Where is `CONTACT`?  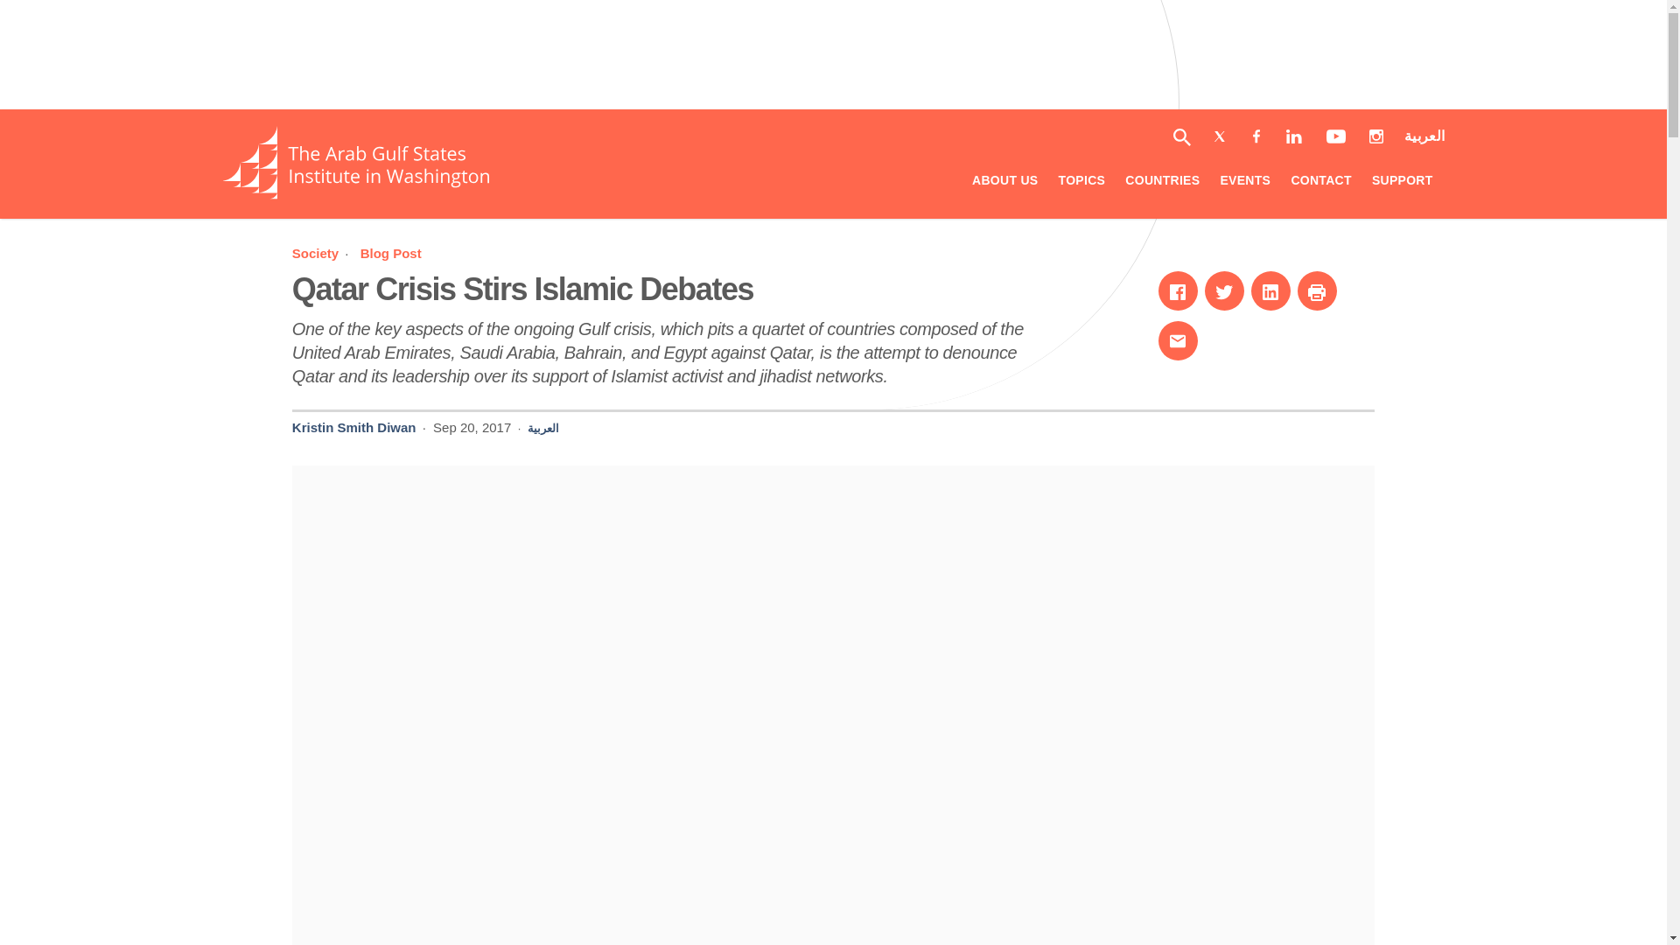 CONTACT is located at coordinates (1319, 182).